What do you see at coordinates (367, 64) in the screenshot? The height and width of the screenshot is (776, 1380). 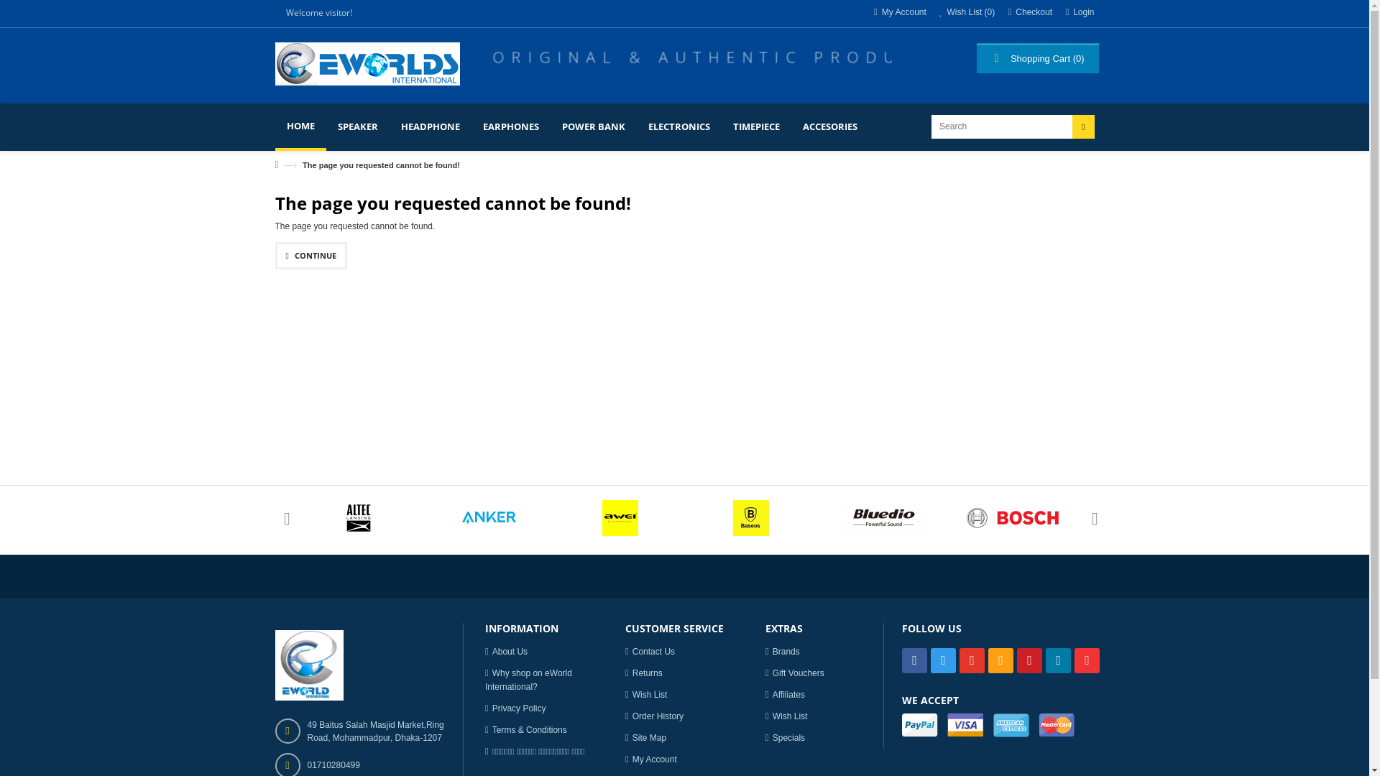 I see `eWorld International` at bounding box center [367, 64].